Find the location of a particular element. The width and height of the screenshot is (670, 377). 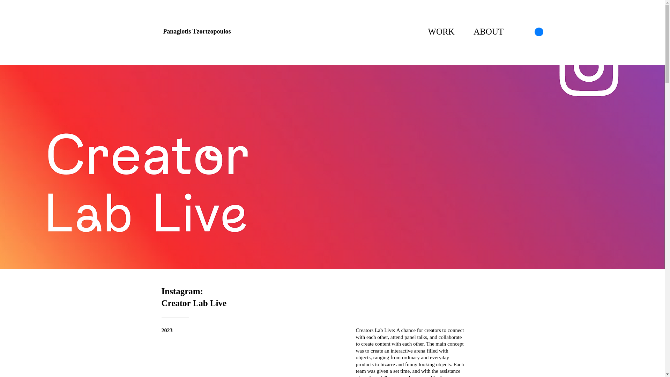

ABOUT is located at coordinates (489, 31).